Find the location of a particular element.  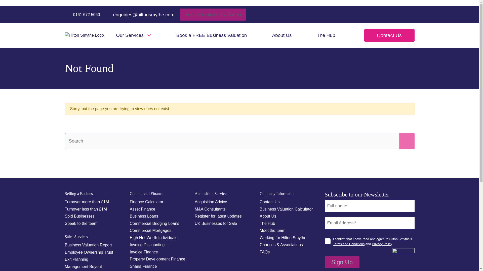

The Hub is located at coordinates (326, 35).